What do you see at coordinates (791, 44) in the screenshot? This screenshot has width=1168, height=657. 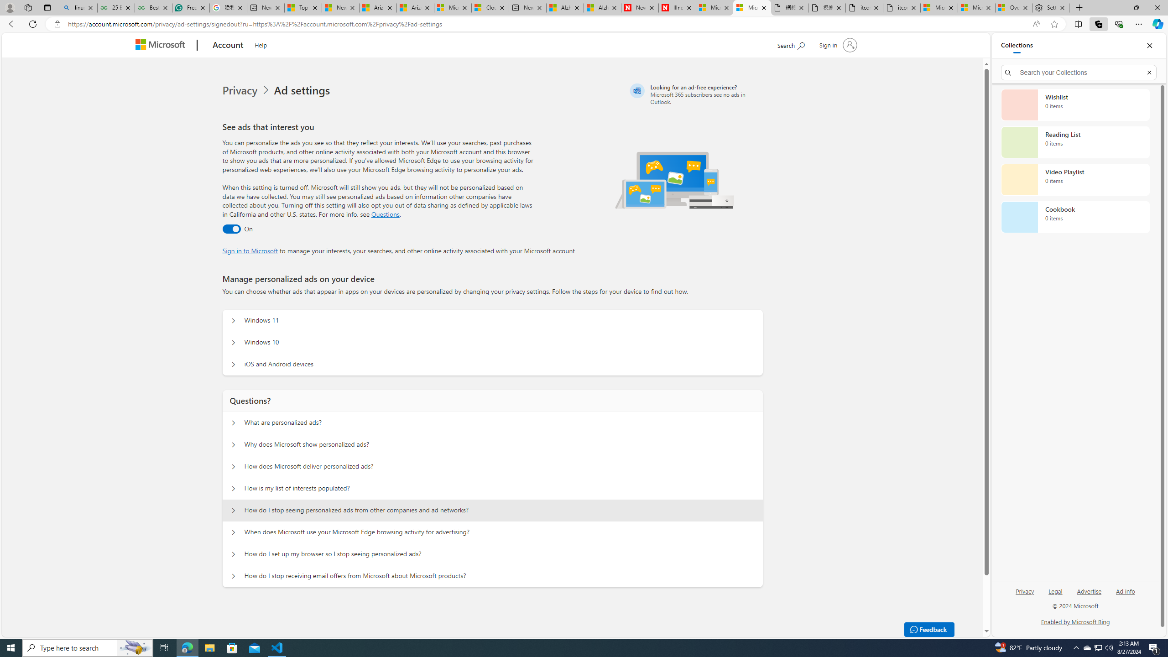 I see `Search Microsoft.com` at bounding box center [791, 44].